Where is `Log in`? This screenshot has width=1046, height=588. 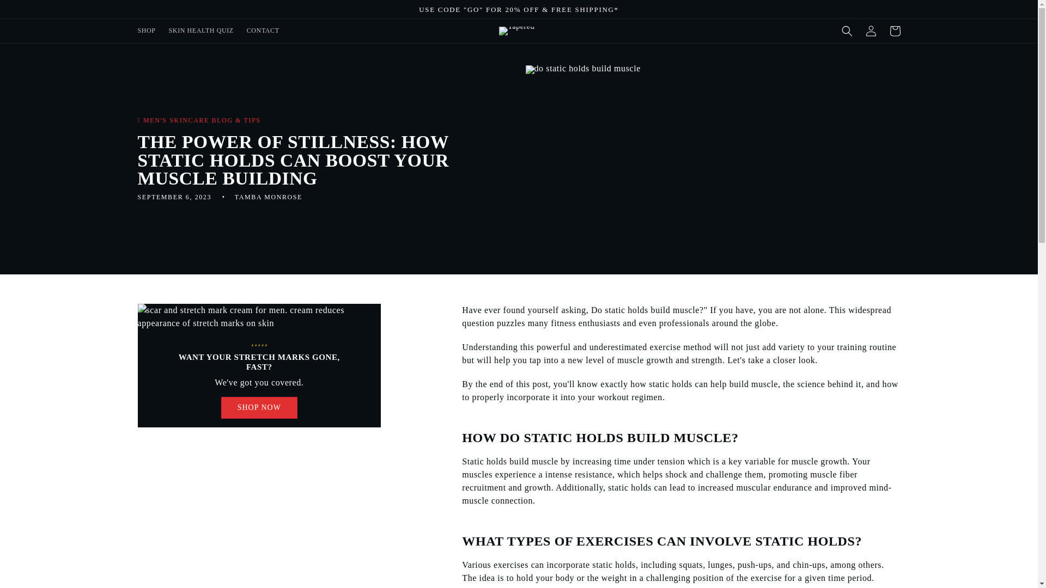 Log in is located at coordinates (871, 30).